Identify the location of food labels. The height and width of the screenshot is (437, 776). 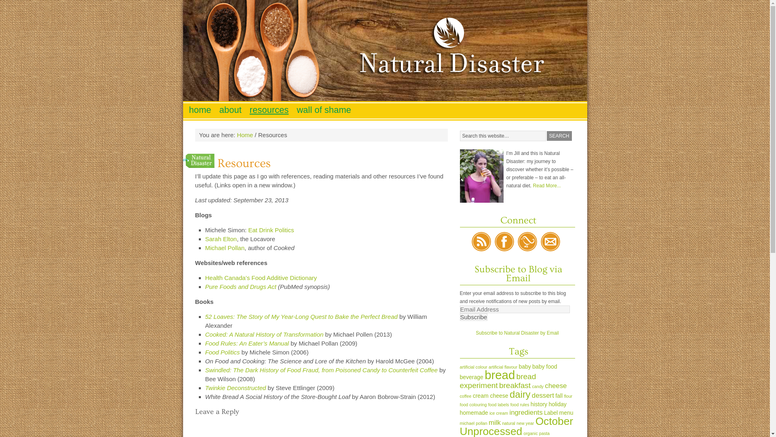
(499, 405).